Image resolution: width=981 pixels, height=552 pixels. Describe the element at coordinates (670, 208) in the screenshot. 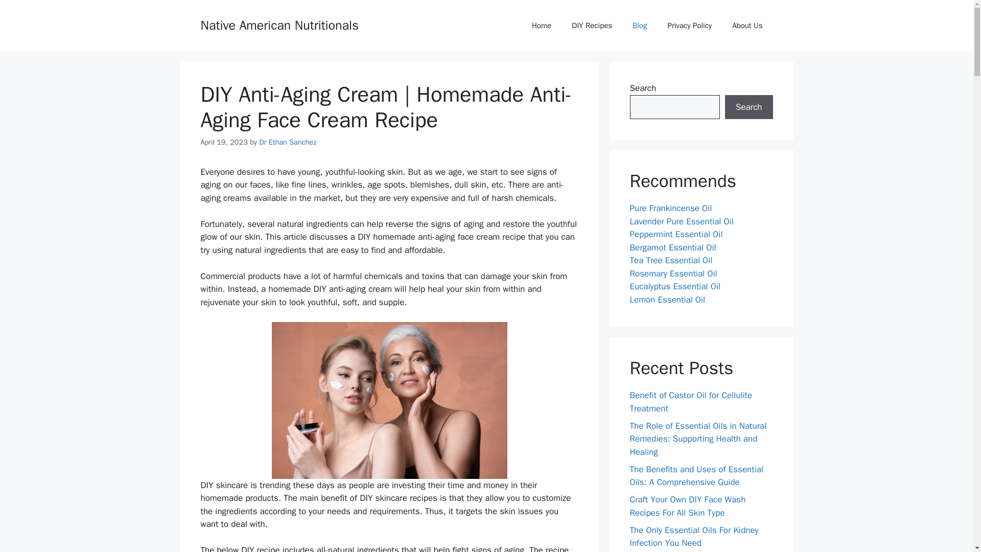

I see `Pure Frankincense Oil` at that location.